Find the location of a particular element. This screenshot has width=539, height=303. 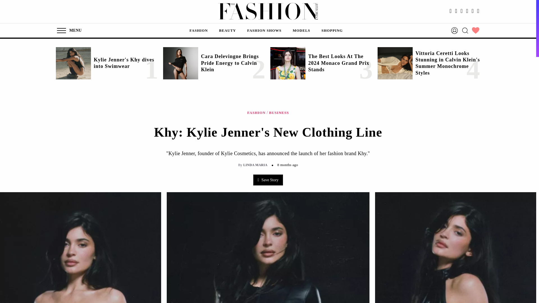

Flipboard is located at coordinates (478, 11).